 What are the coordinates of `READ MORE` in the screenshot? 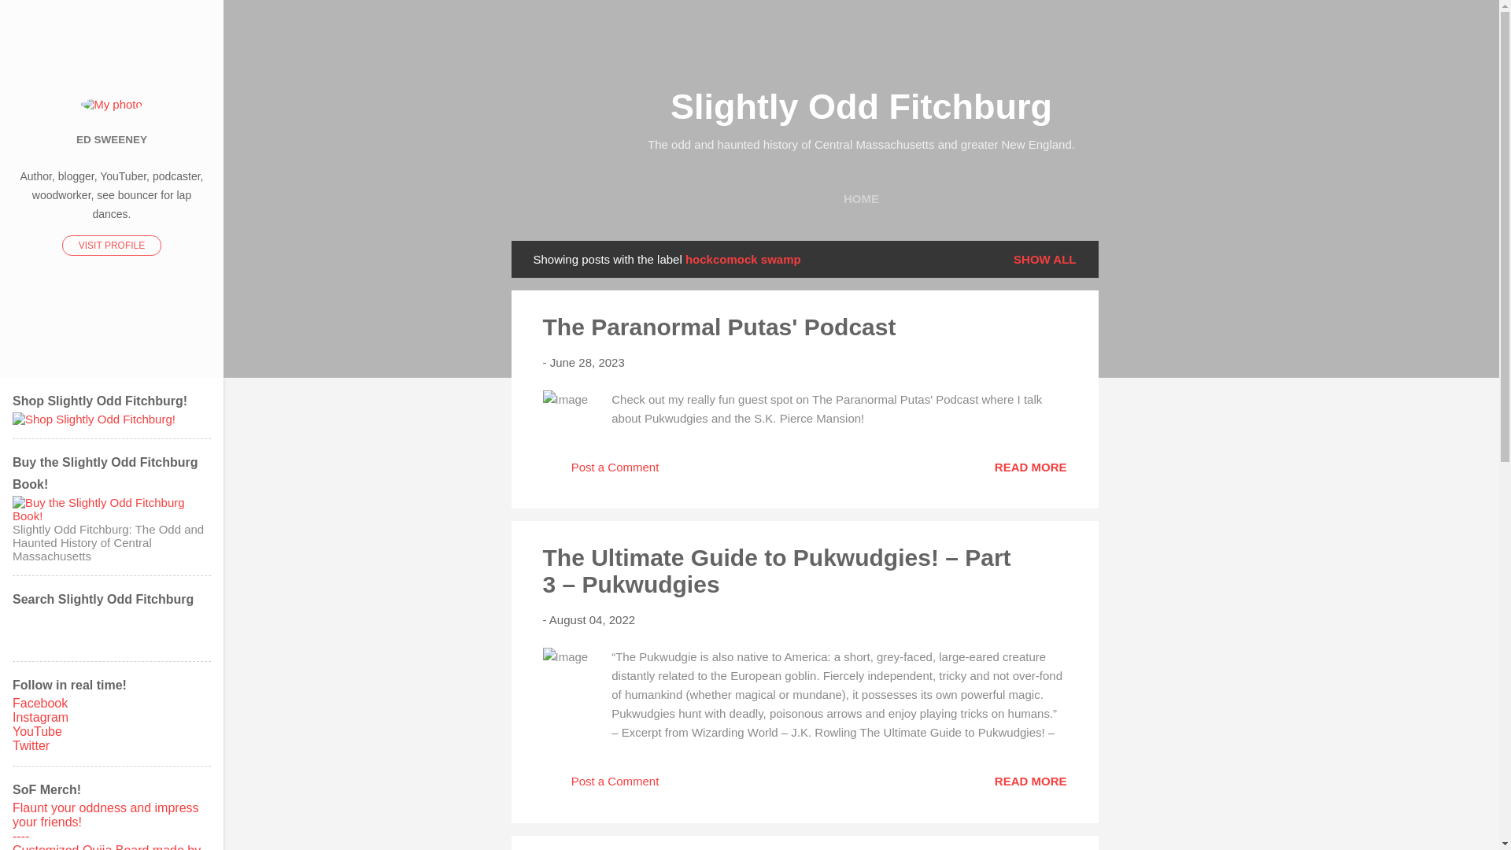 It's located at (1030, 781).